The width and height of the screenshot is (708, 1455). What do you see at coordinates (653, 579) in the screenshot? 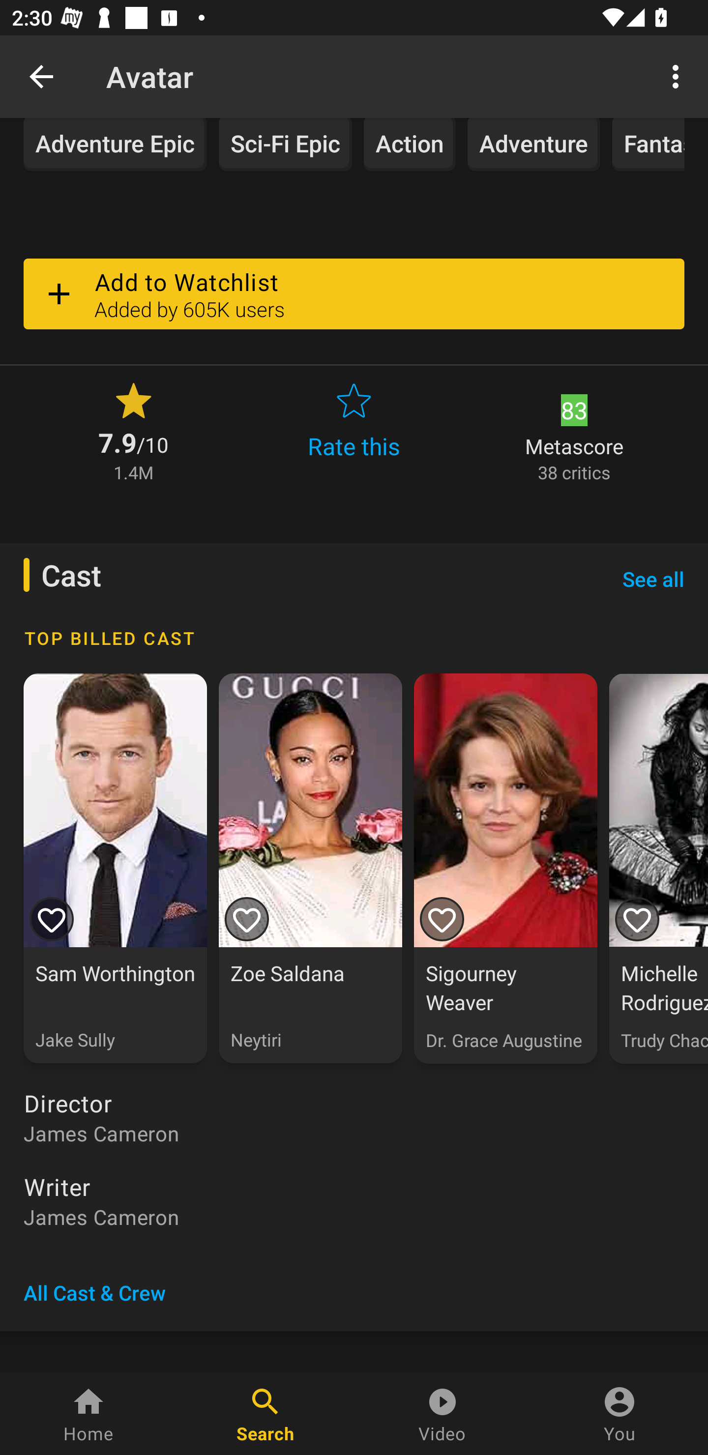
I see `See all See all Cast` at bounding box center [653, 579].